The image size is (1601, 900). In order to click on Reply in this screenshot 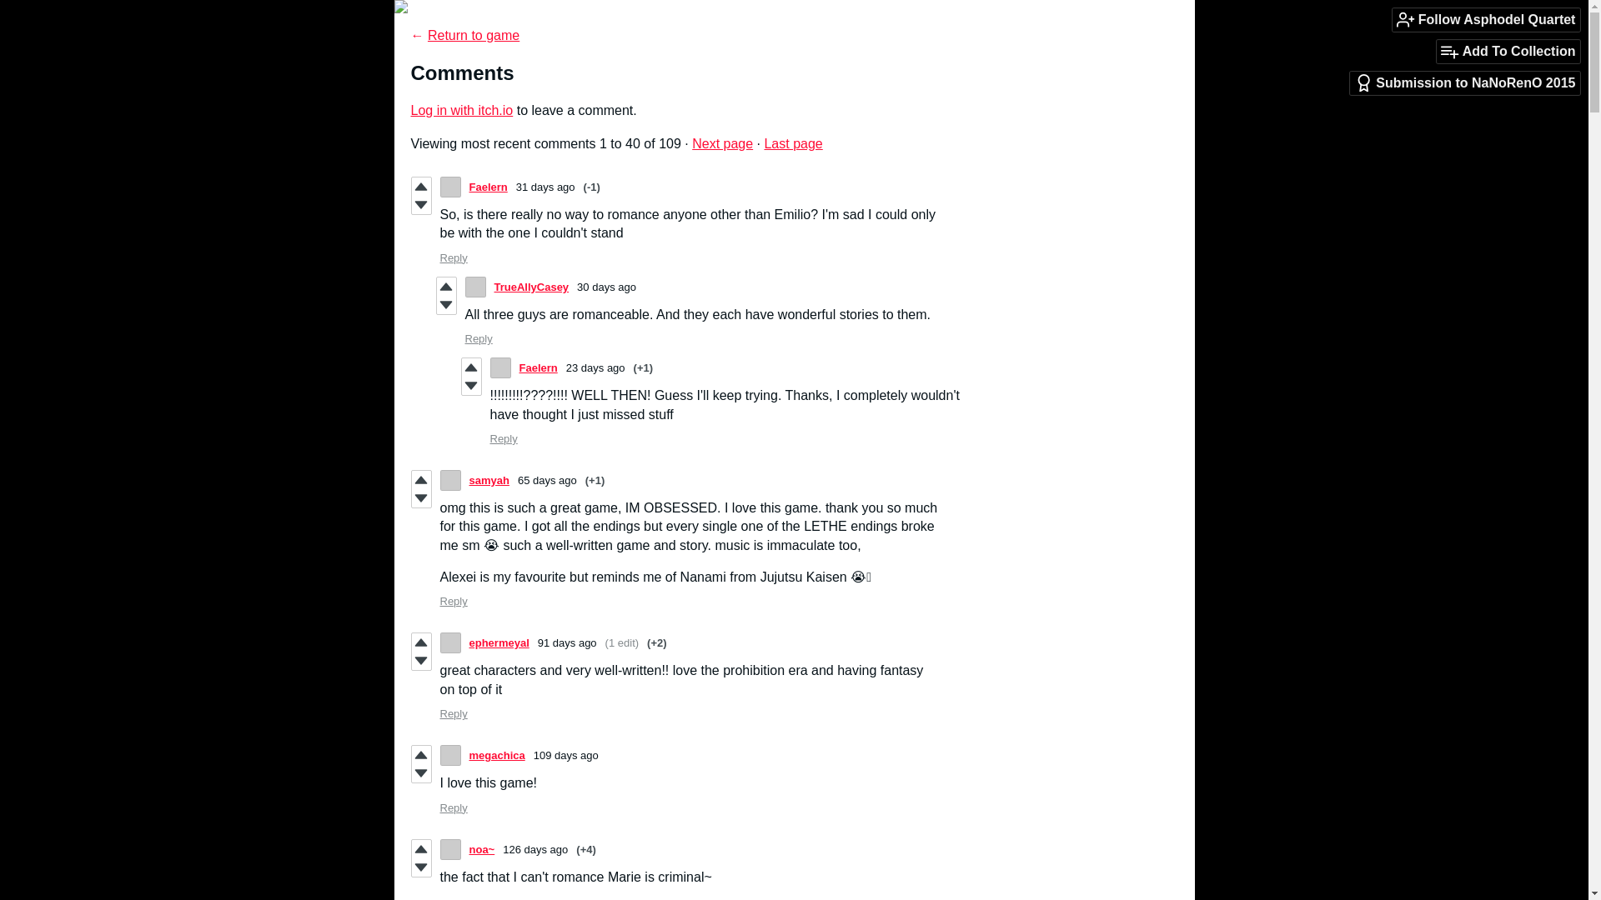, I will do `click(454, 713)`.